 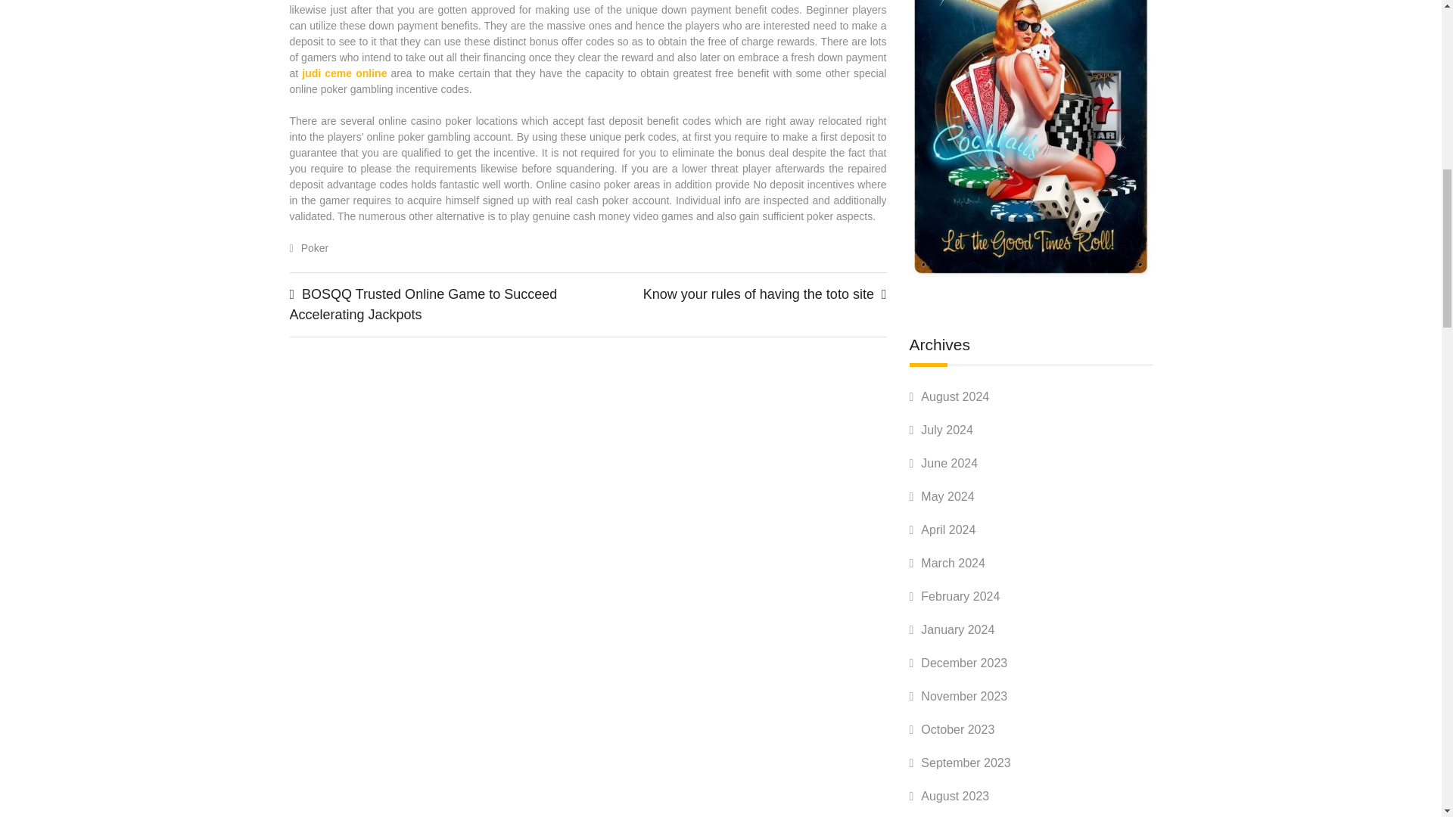 I want to click on April 2024, so click(x=947, y=530).